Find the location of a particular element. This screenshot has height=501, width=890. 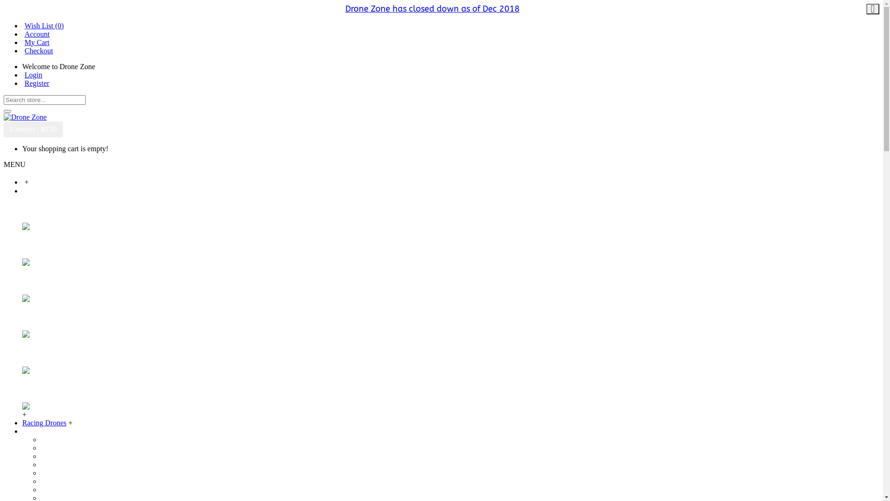

DJI Mavic Pro is located at coordinates (63, 448).